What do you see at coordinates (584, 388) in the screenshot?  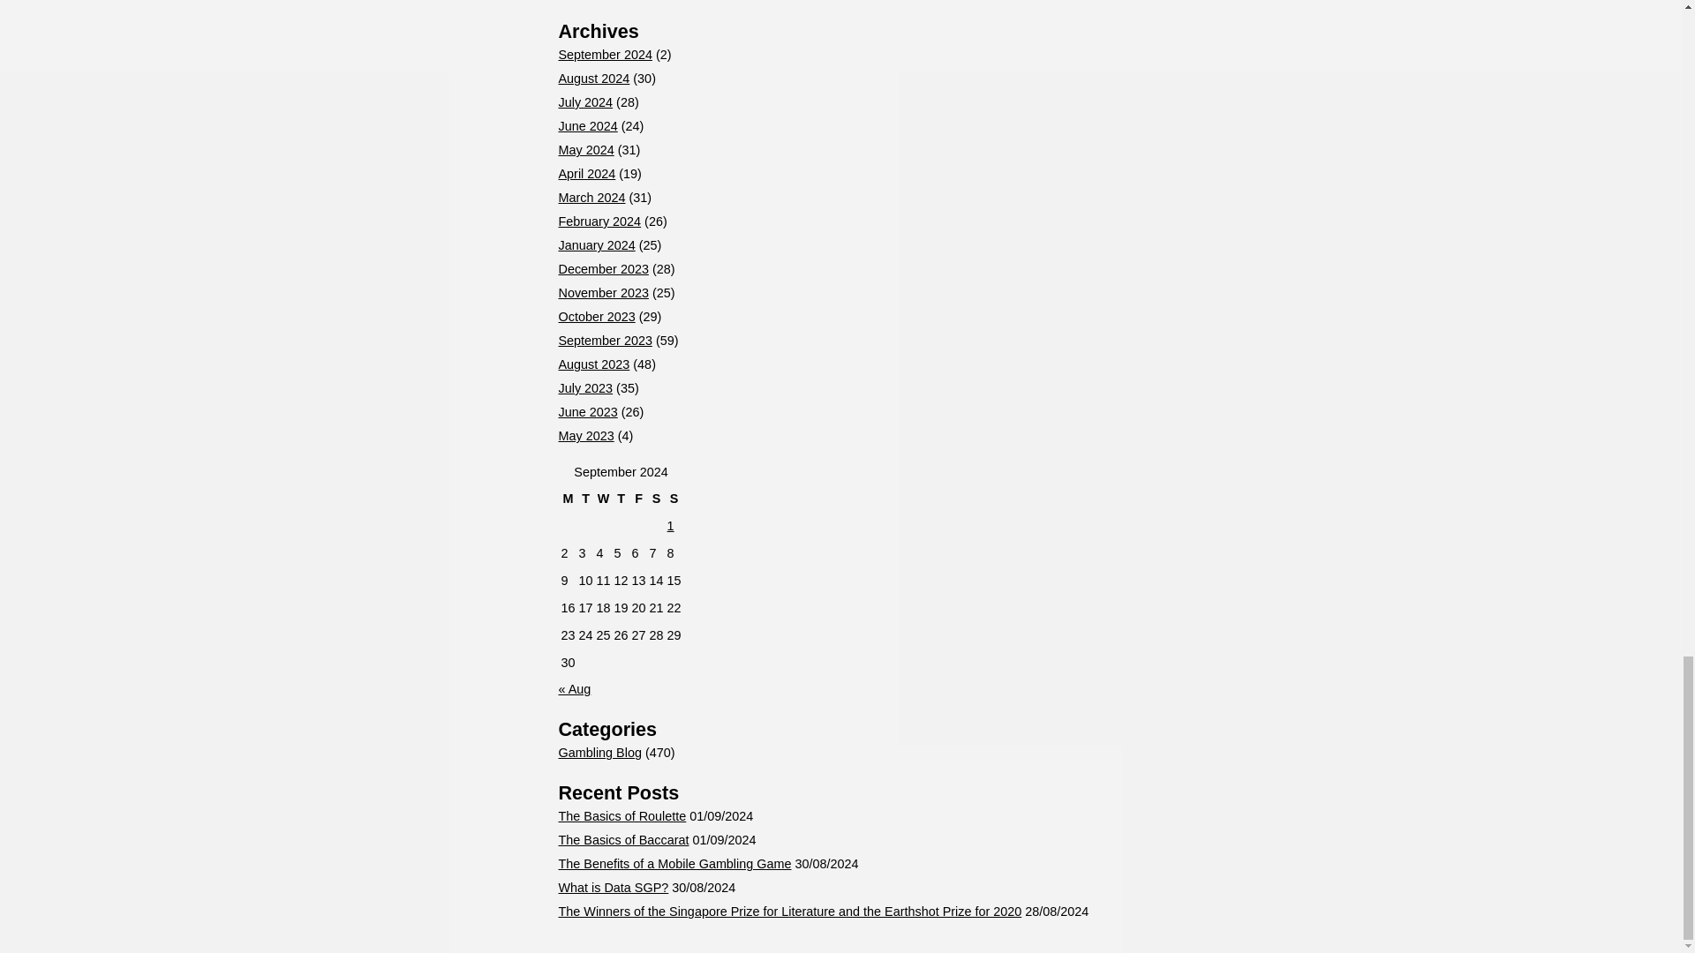 I see `July 2023` at bounding box center [584, 388].